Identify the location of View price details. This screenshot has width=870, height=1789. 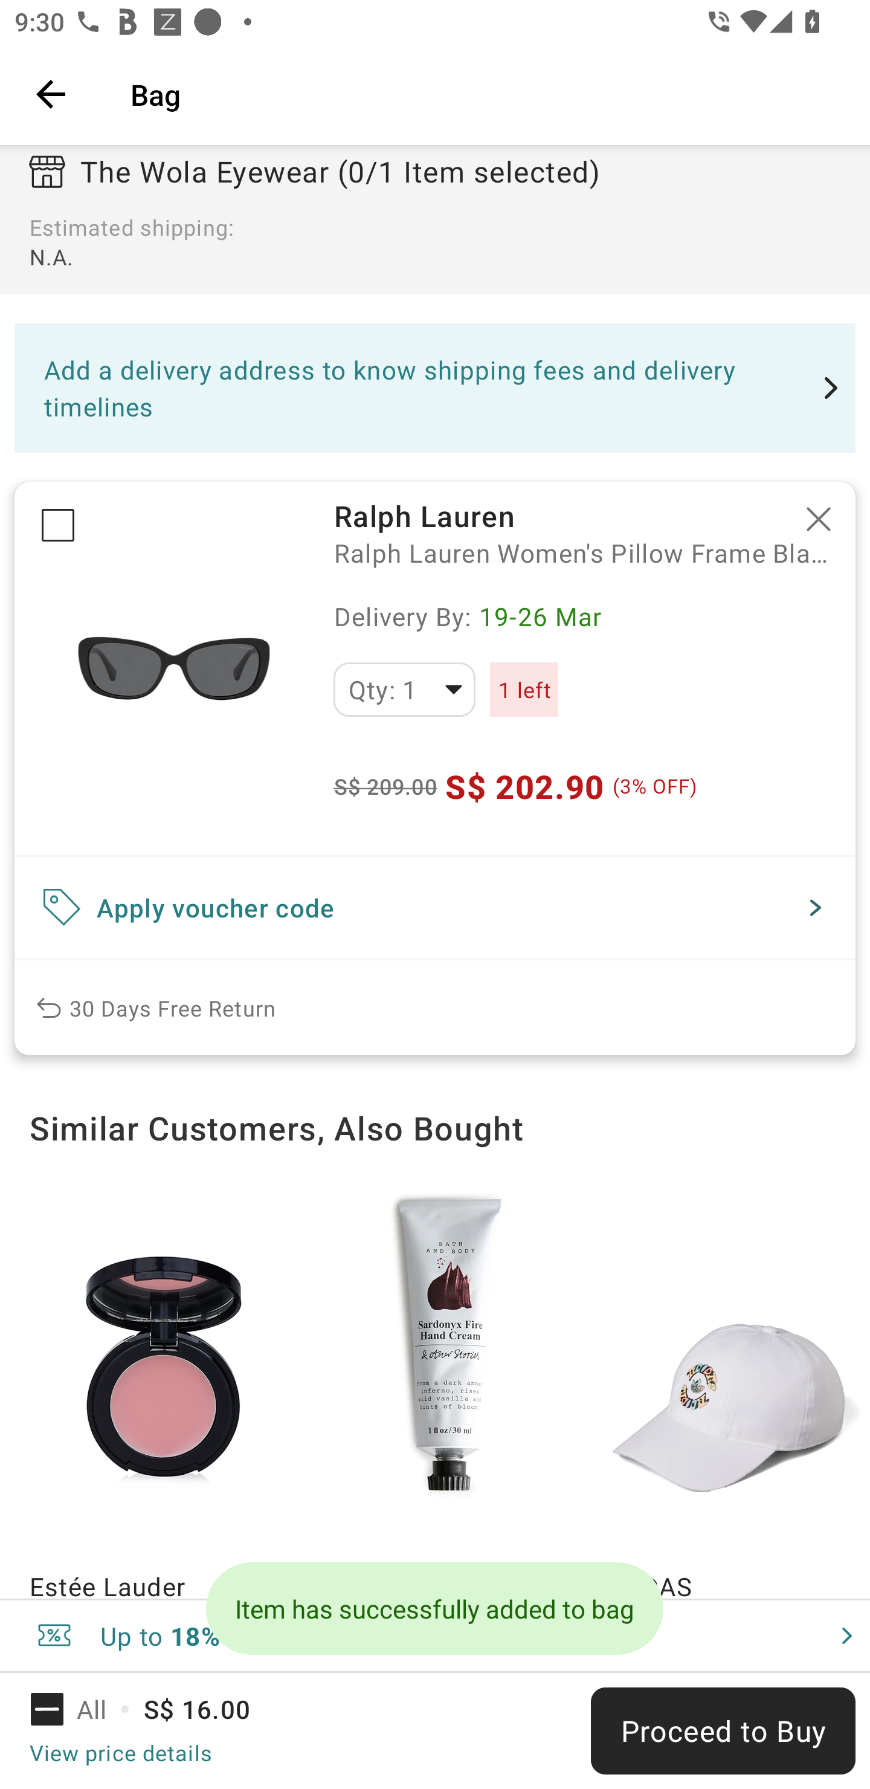
(120, 1752).